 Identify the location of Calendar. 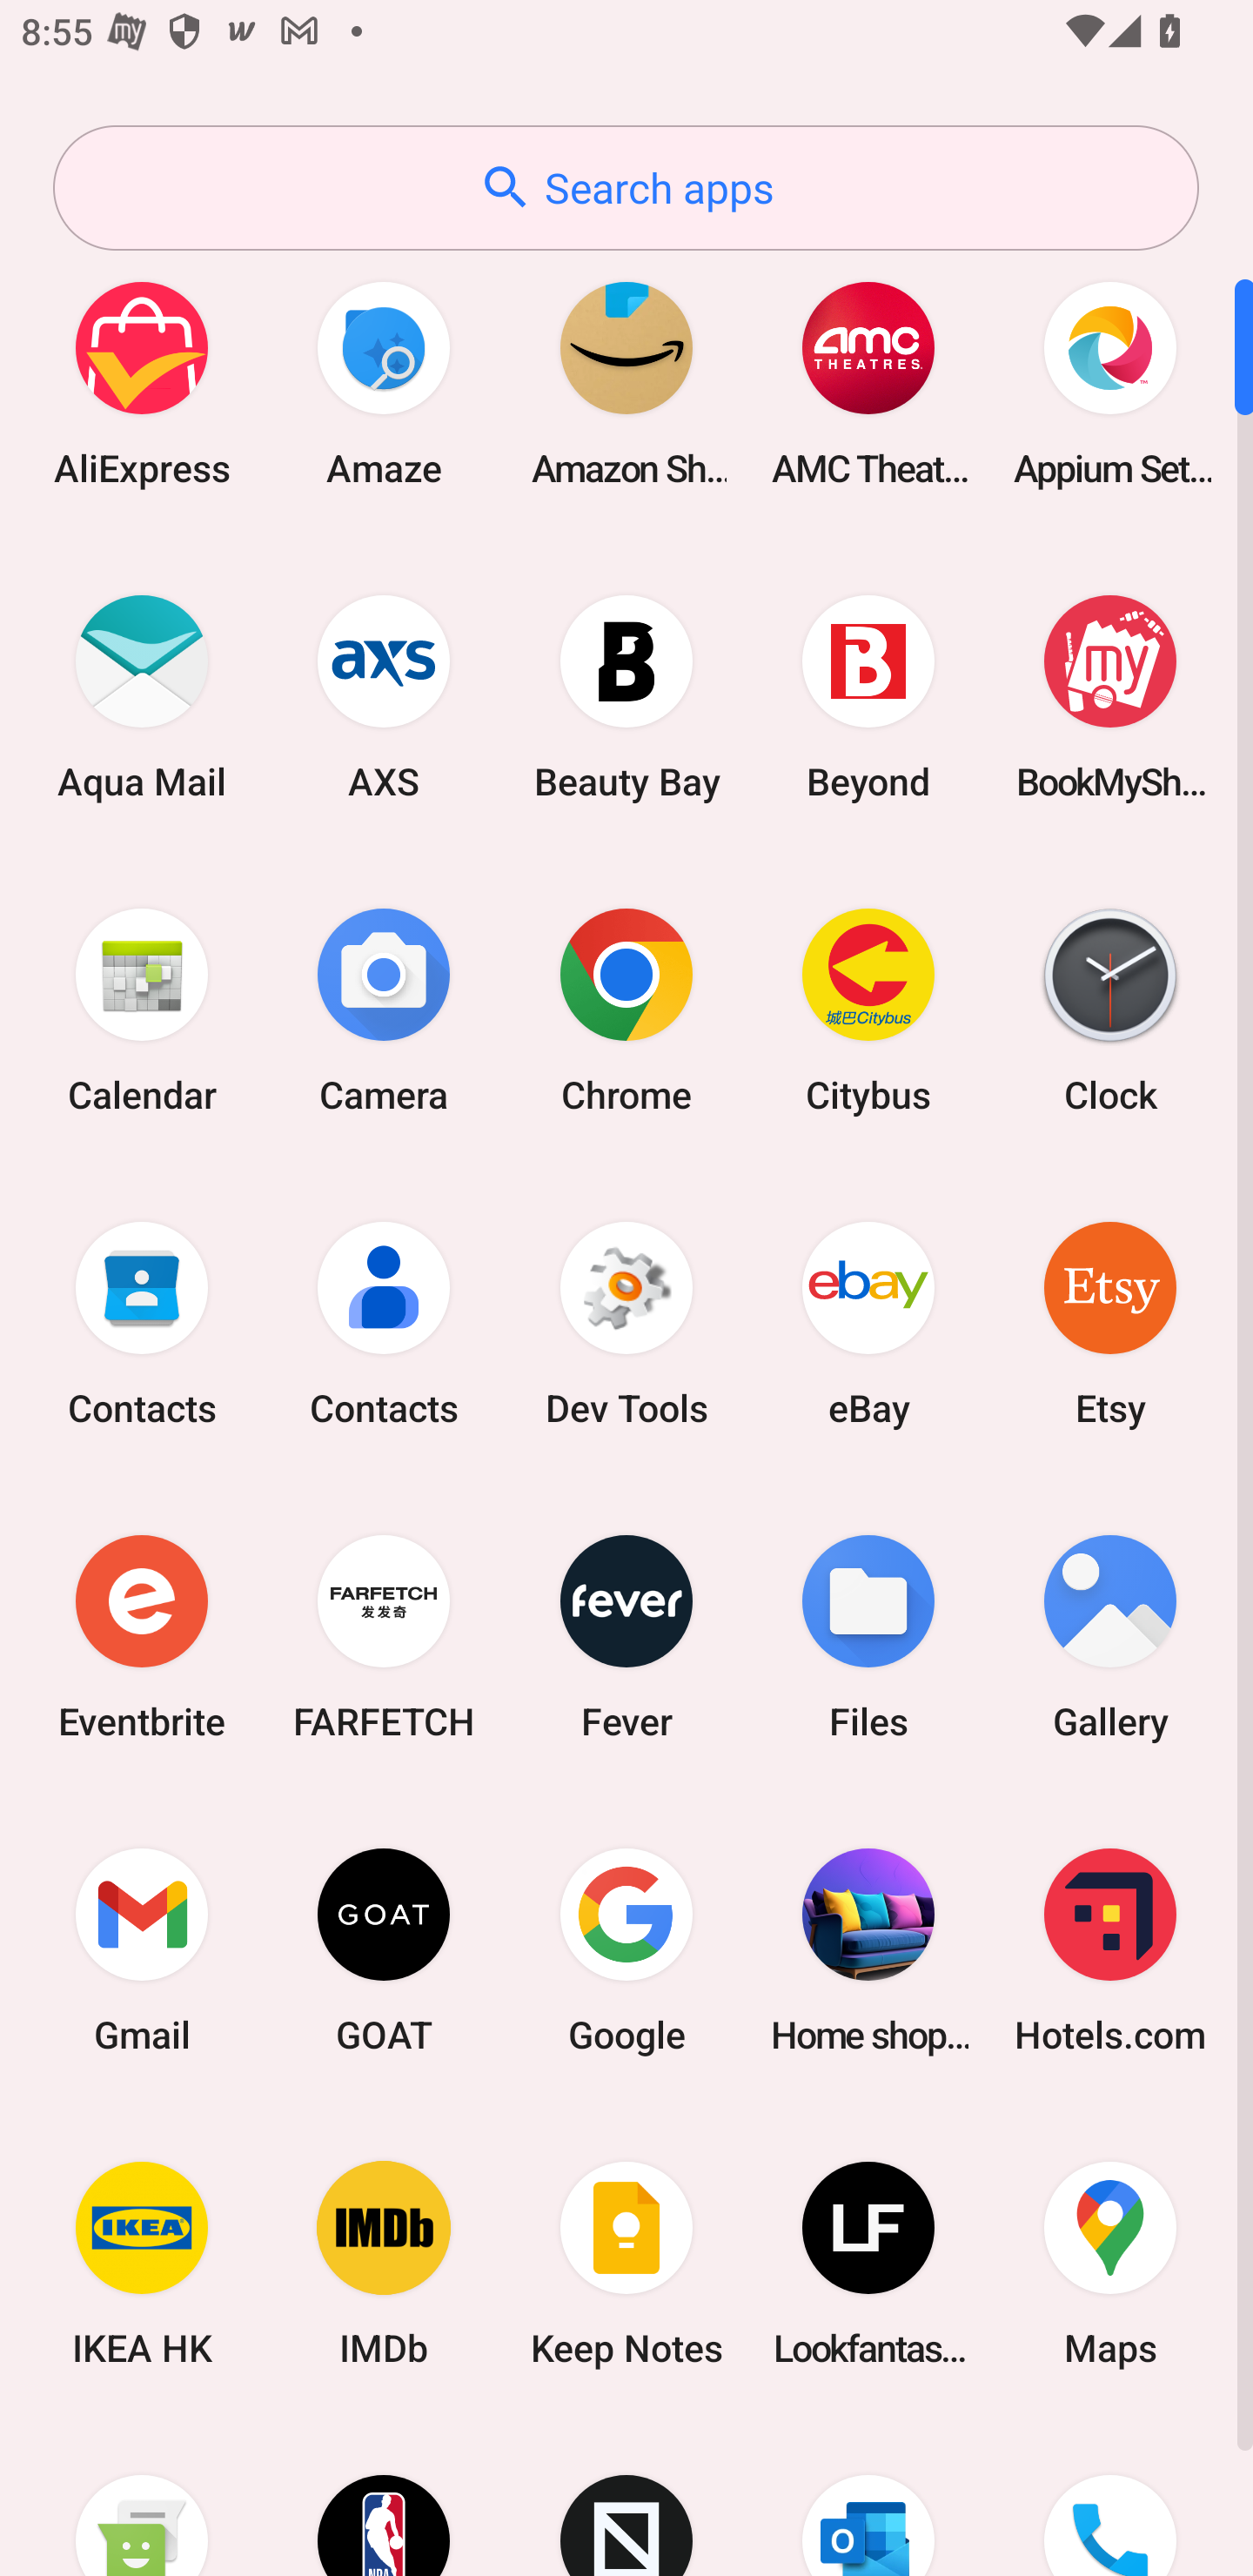
(142, 1010).